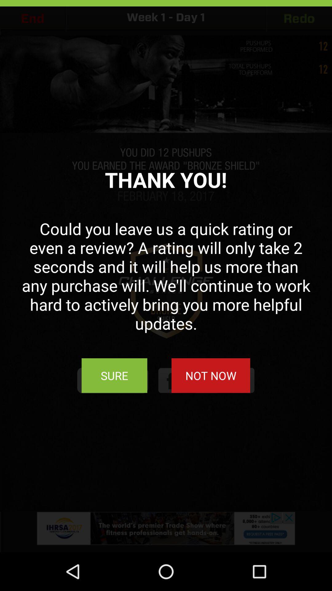 Image resolution: width=332 pixels, height=591 pixels. Describe the element at coordinates (211, 376) in the screenshot. I see `turn off icon below could you leave app` at that location.